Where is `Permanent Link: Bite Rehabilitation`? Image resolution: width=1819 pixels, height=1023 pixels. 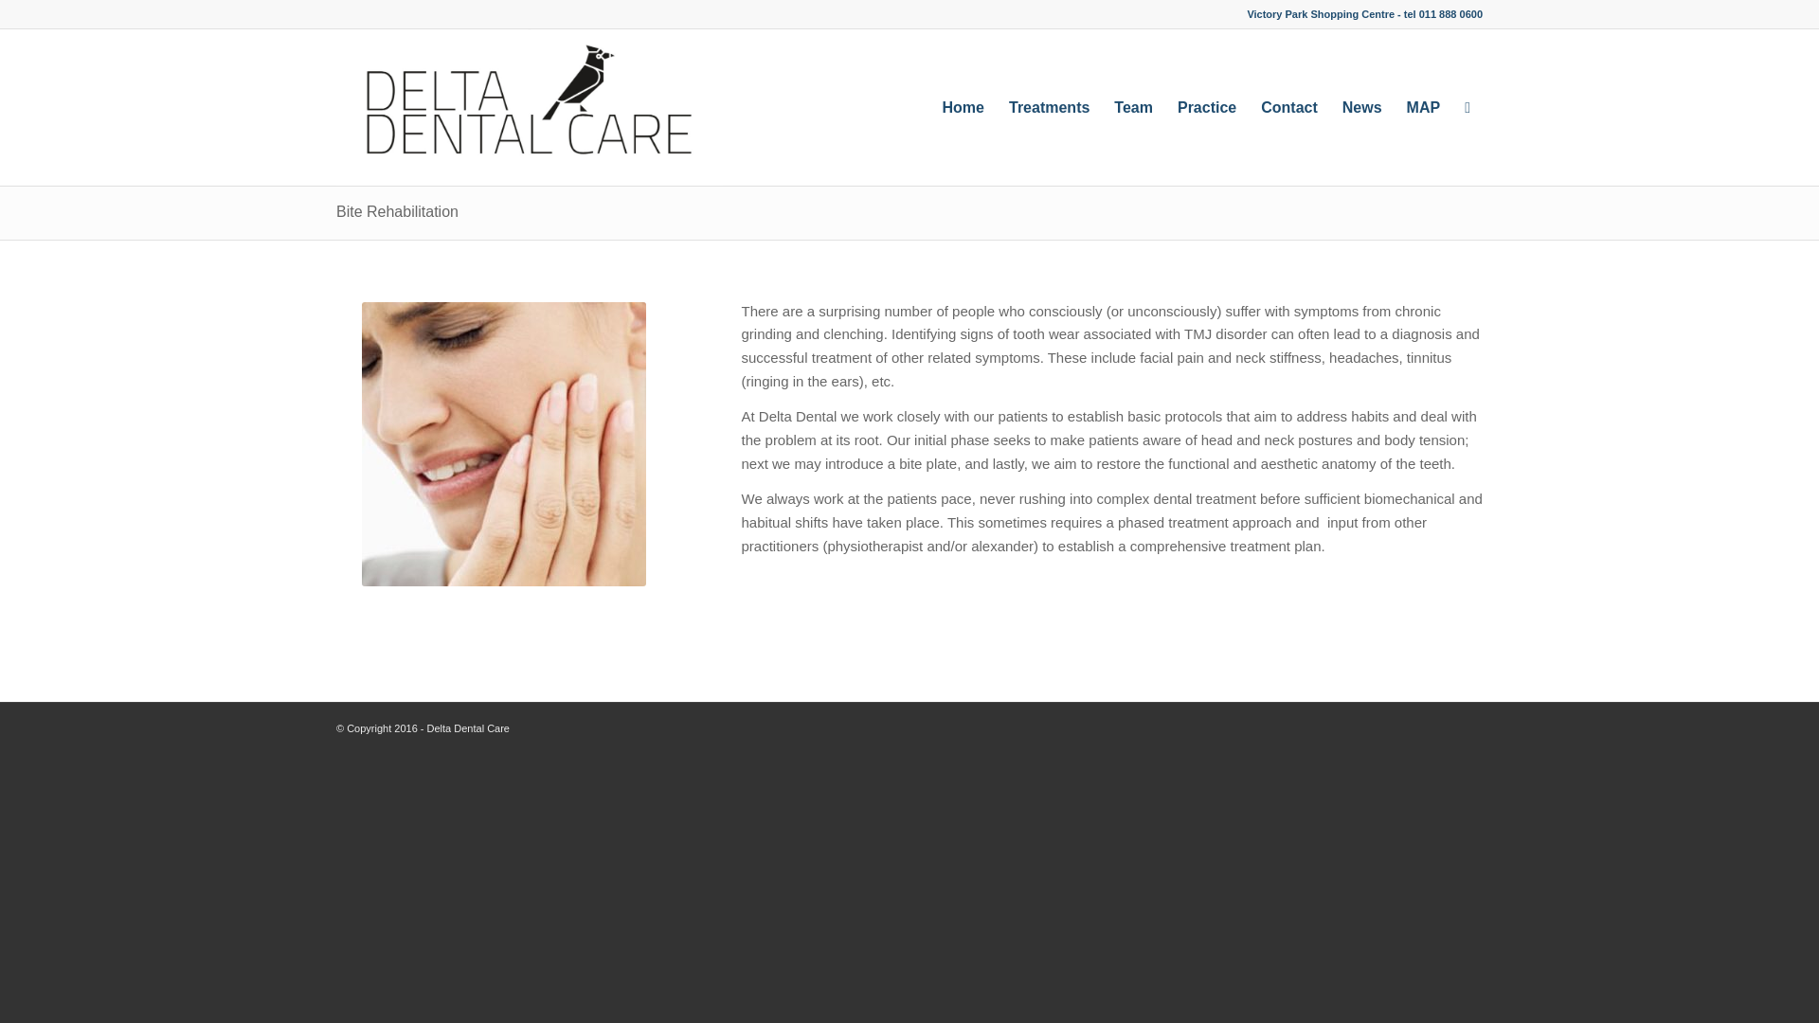
Permanent Link: Bite Rehabilitation is located at coordinates (397, 211).